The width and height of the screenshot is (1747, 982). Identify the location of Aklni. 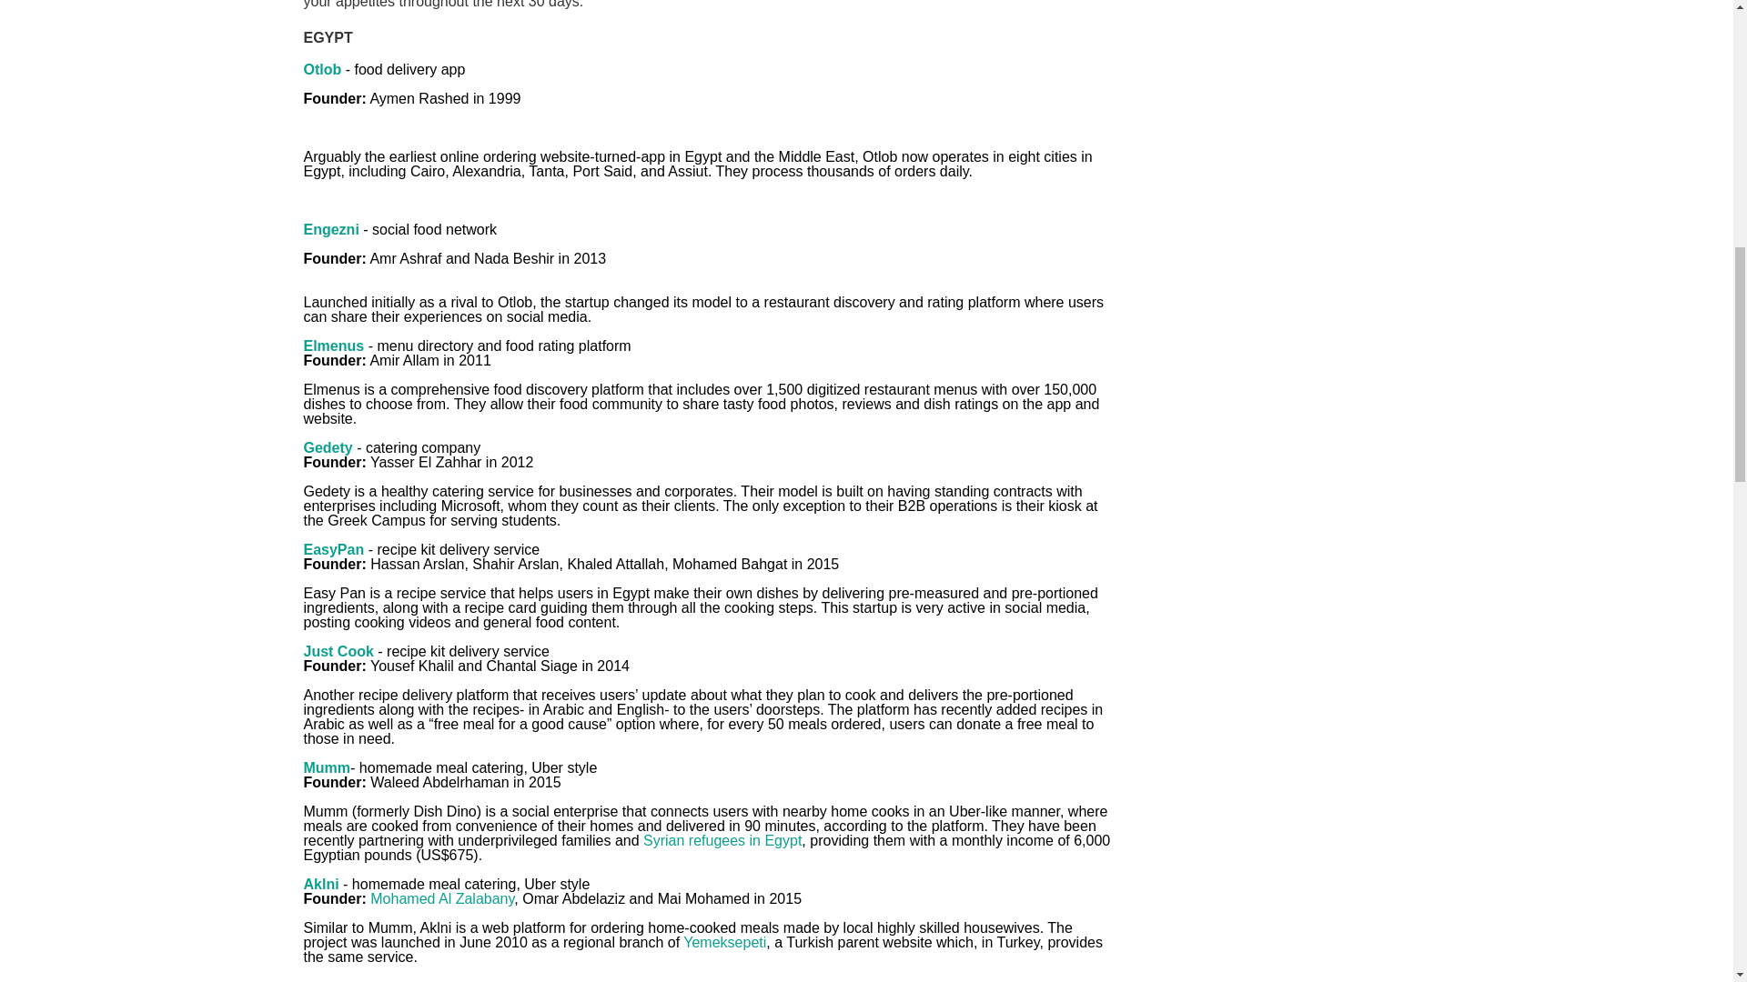
(321, 884).